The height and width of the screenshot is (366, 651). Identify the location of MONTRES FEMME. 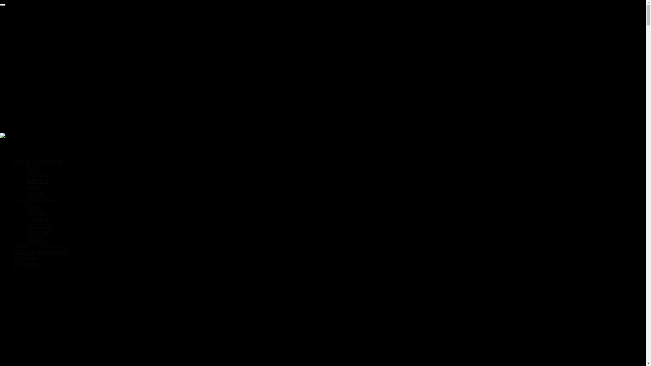
(37, 207).